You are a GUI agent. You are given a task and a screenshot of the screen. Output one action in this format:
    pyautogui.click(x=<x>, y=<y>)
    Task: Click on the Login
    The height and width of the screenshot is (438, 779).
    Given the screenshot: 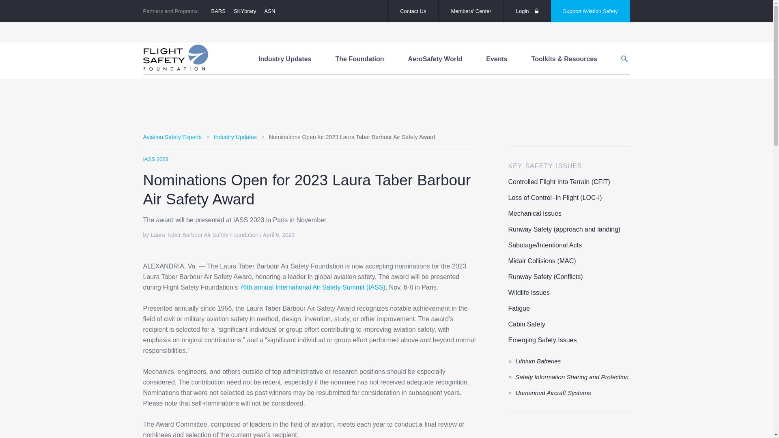 What is the action you would take?
    pyautogui.click(x=527, y=11)
    